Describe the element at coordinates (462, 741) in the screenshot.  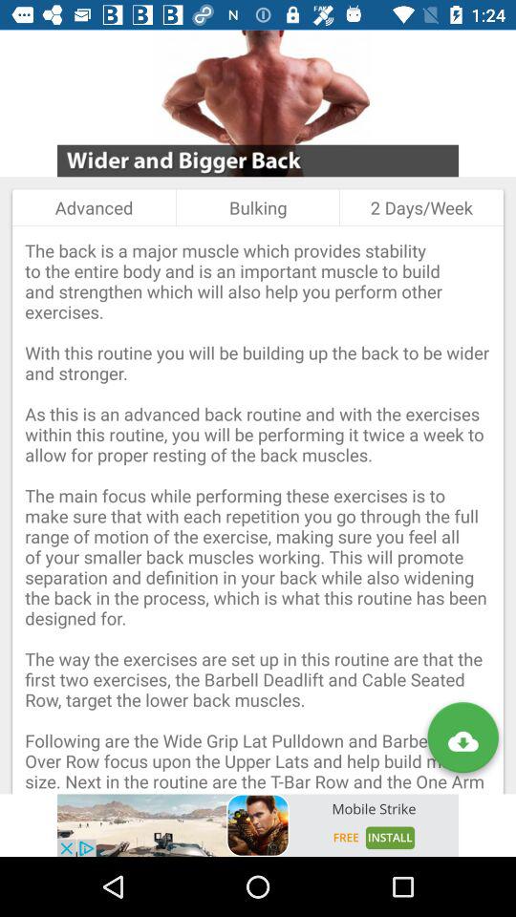
I see `download the app` at that location.